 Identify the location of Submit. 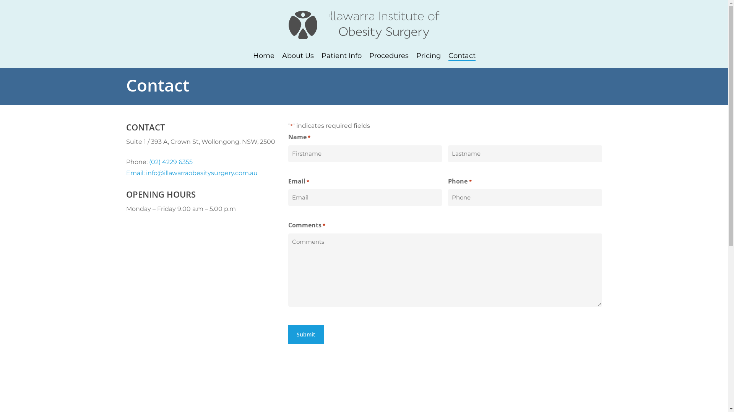
(306, 334).